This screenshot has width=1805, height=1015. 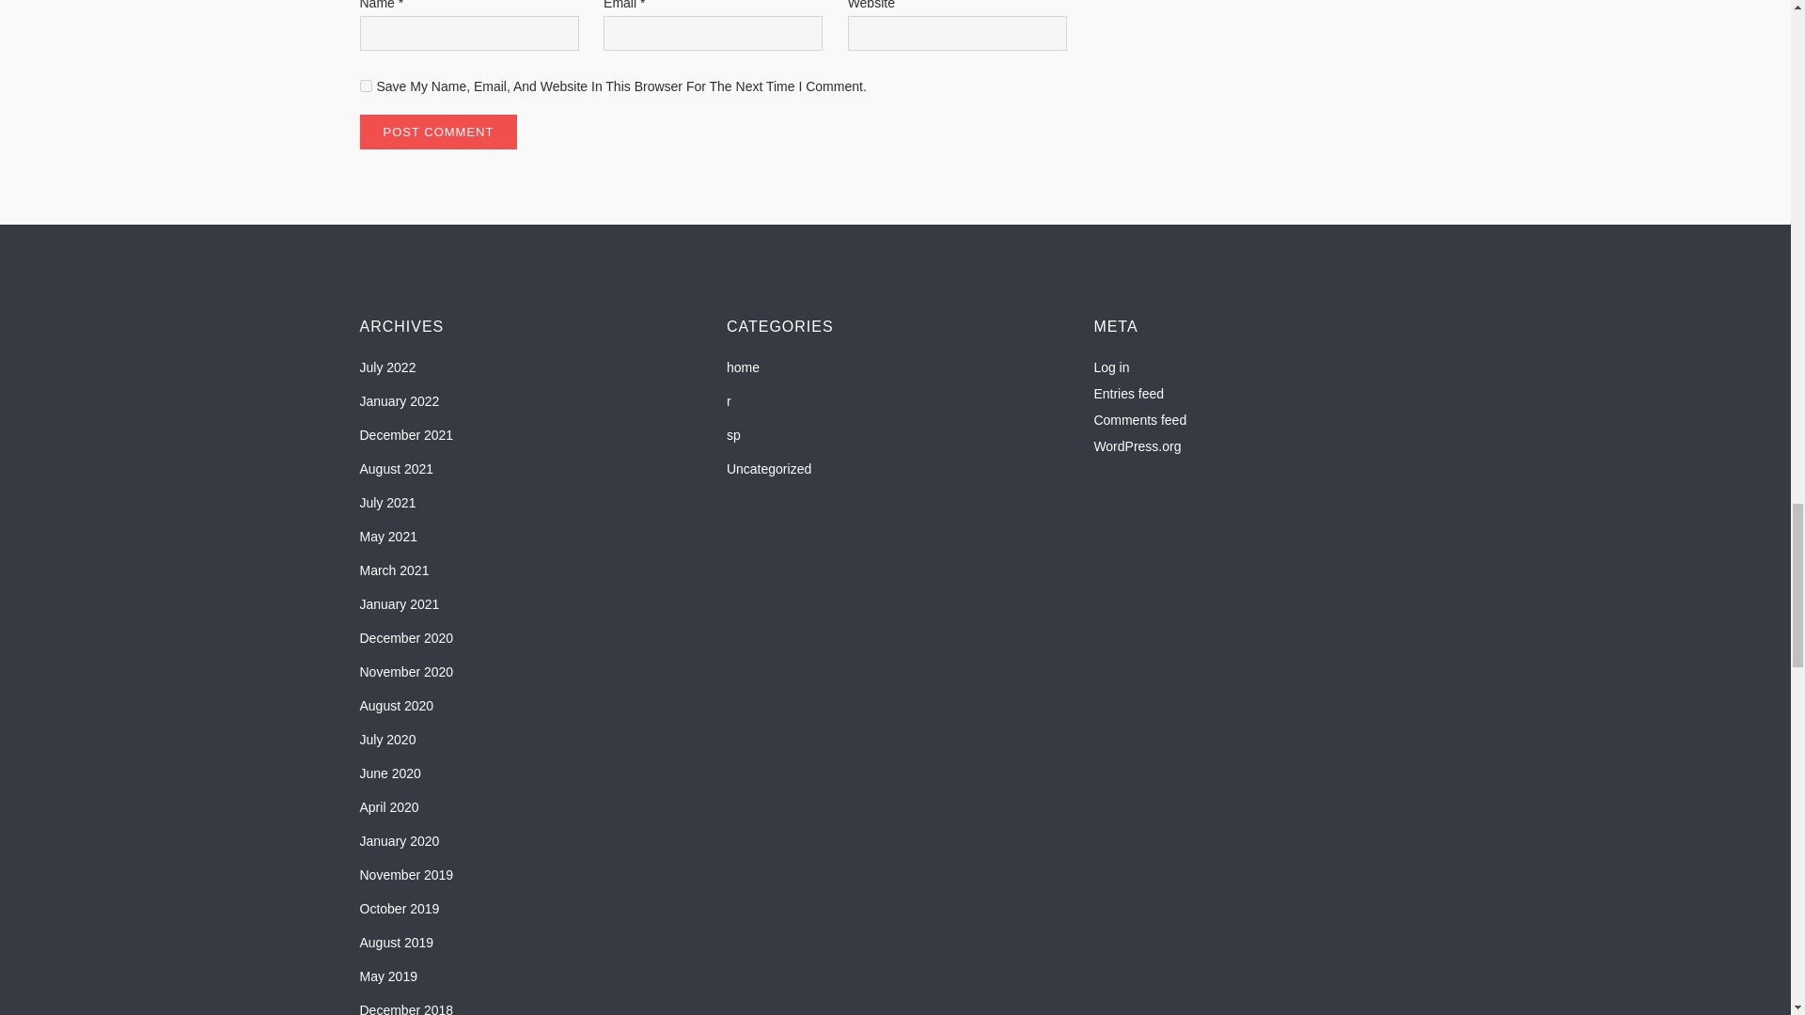 I want to click on August 2020, so click(x=396, y=705).